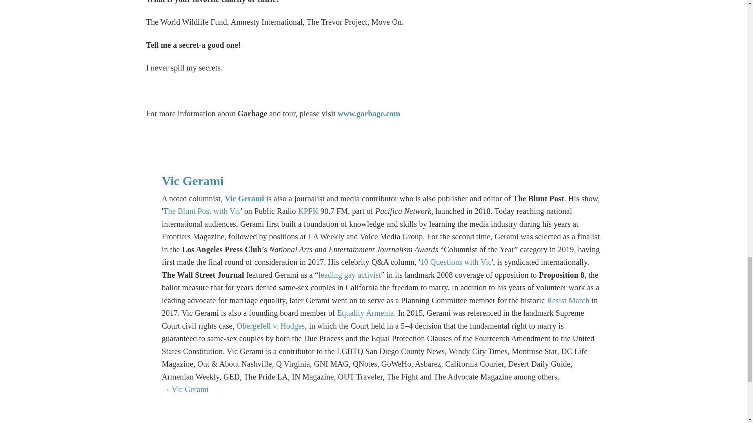 The height and width of the screenshot is (423, 753). Describe the element at coordinates (244, 198) in the screenshot. I see `Vic Gerami` at that location.